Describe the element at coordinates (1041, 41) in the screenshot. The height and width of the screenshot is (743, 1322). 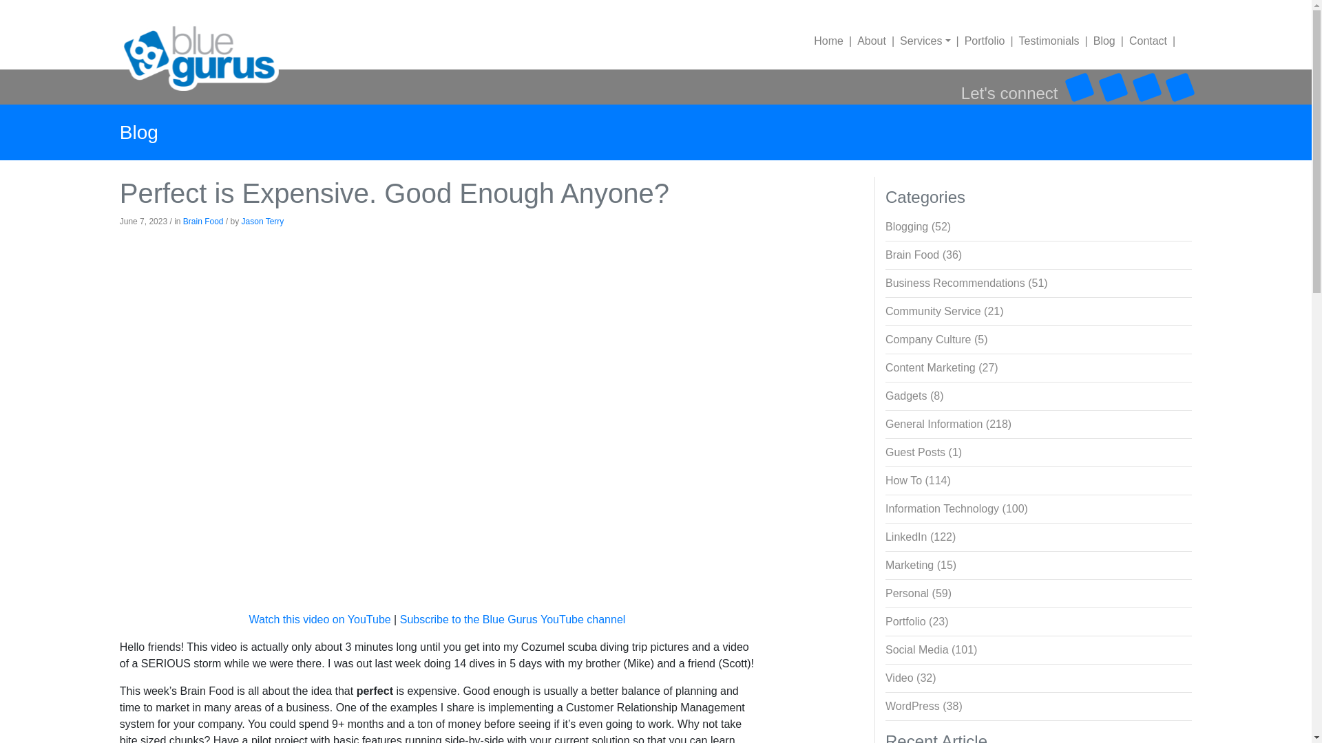
I see `Testimonials` at that location.